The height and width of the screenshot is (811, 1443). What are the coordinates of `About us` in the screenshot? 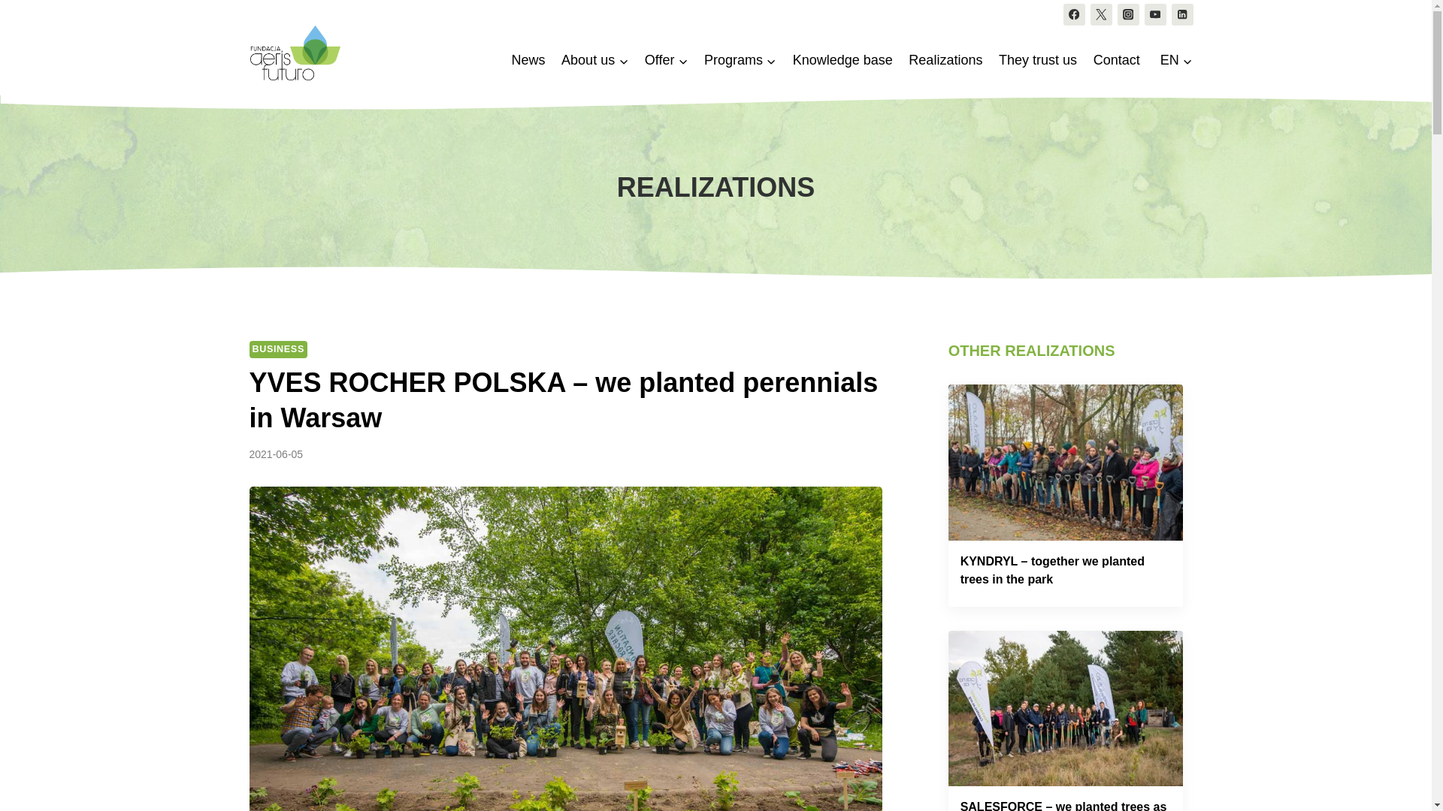 It's located at (594, 60).